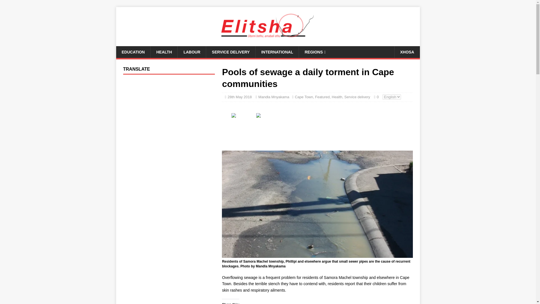 The height and width of the screenshot is (304, 540). What do you see at coordinates (274, 97) in the screenshot?
I see `Mandla Mnyakama` at bounding box center [274, 97].